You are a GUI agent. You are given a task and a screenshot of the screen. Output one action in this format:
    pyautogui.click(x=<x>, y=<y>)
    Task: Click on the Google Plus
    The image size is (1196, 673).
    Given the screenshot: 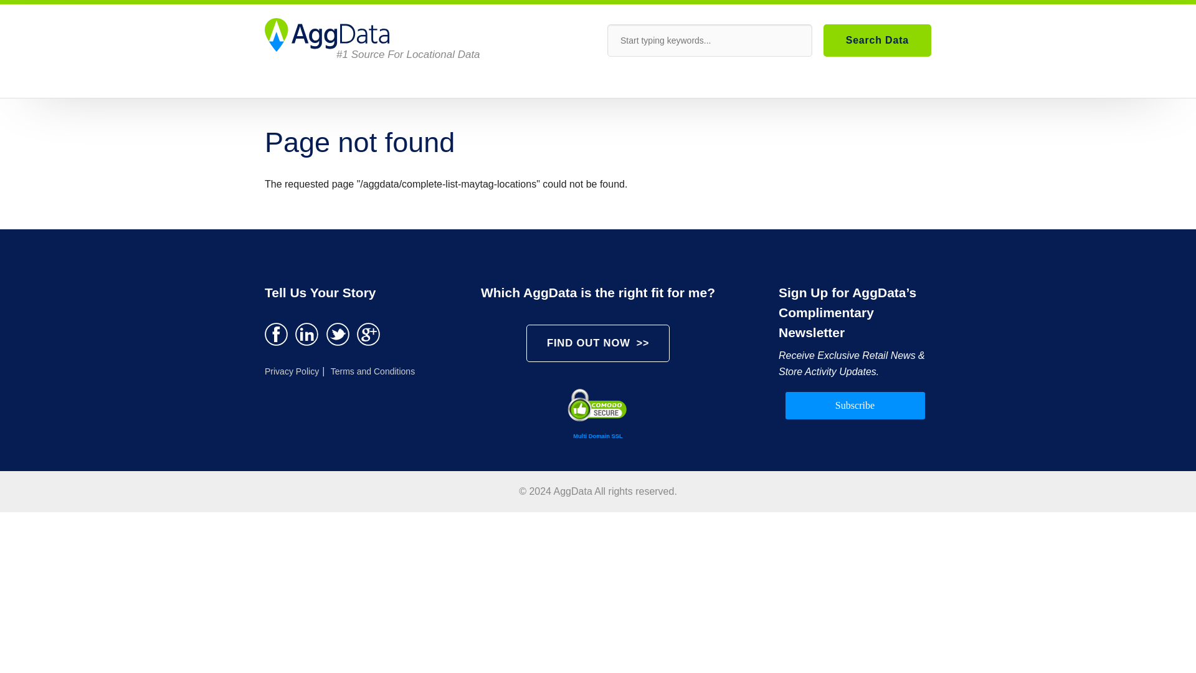 What is the action you would take?
    pyautogui.click(x=368, y=334)
    